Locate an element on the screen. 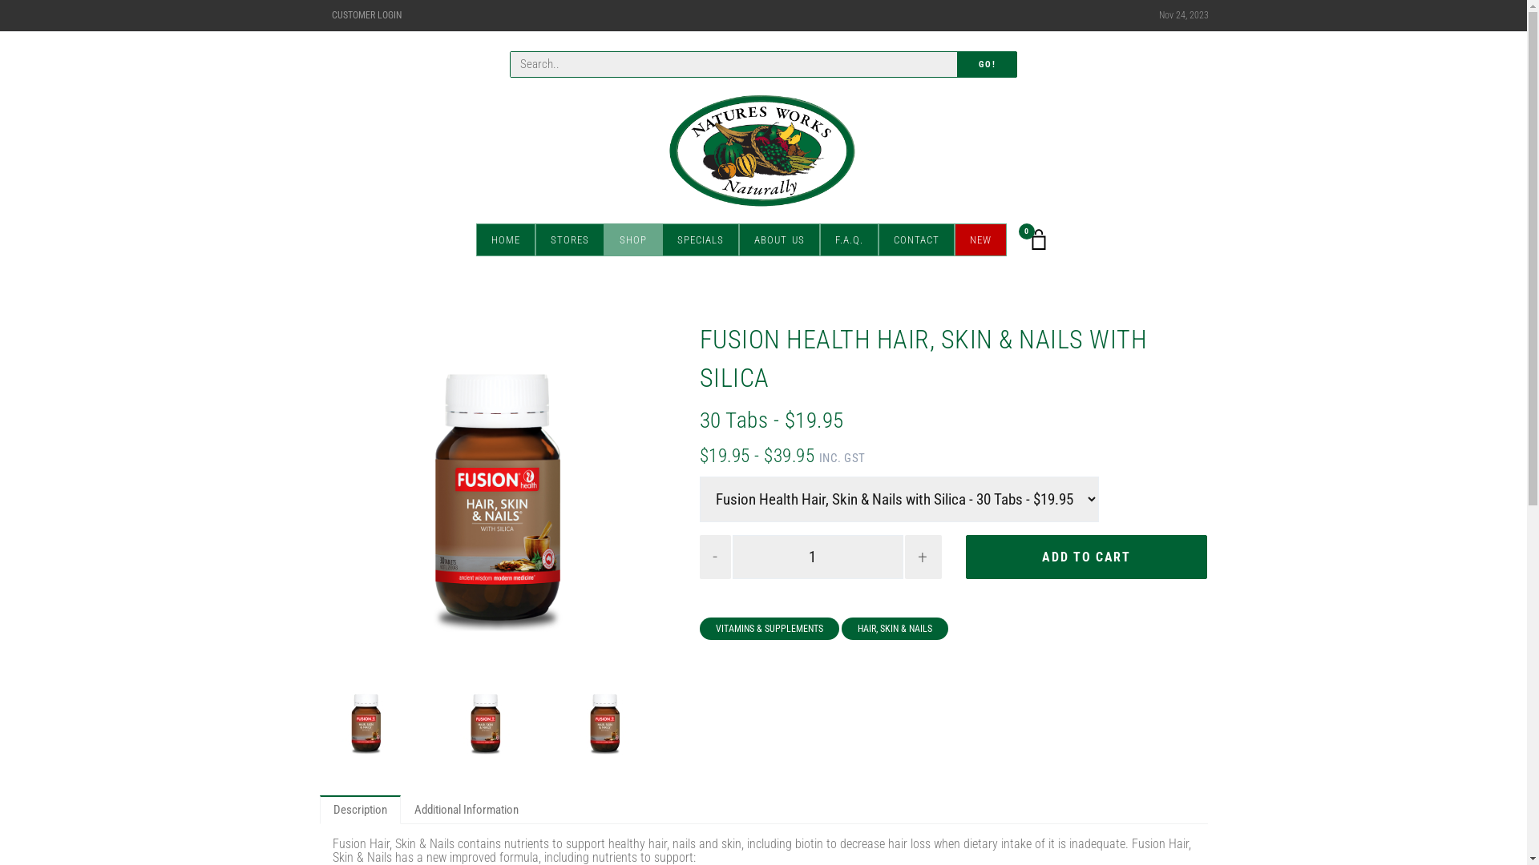 This screenshot has height=865, width=1539. HAIR, SKIN & NAILS is located at coordinates (895, 629).